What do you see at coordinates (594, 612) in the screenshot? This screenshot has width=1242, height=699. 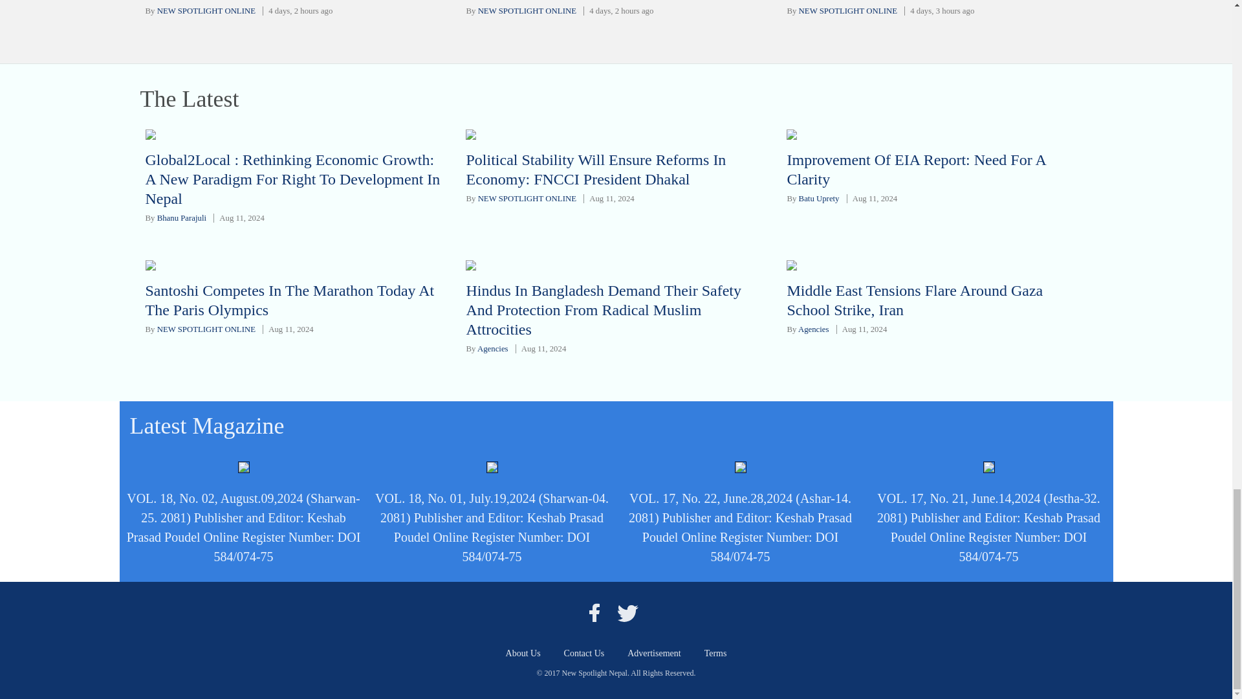 I see `facebook icon` at bounding box center [594, 612].